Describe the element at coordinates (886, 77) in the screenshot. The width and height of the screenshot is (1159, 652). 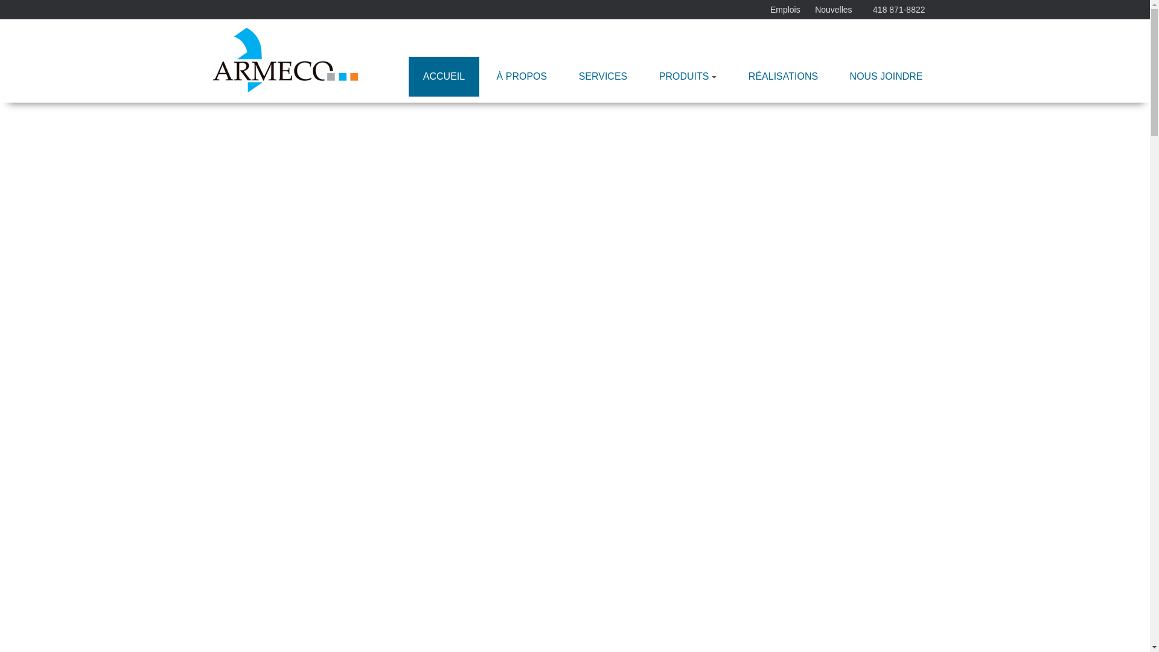
I see `NOUS JOINDRE` at that location.